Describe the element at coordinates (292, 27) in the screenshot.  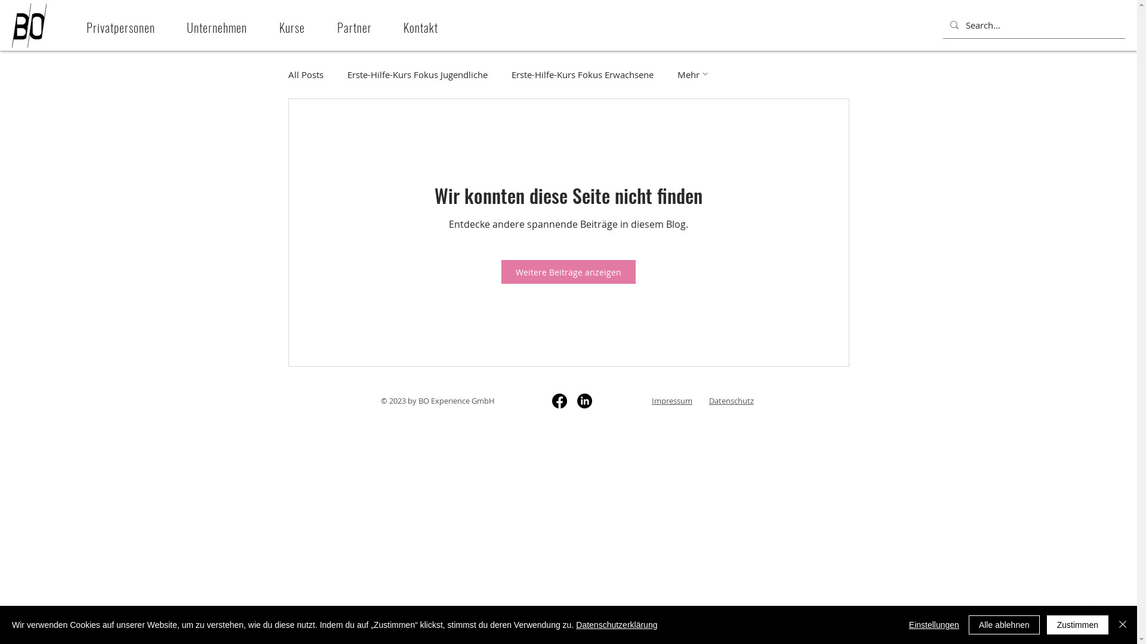
I see `Kurse` at that location.